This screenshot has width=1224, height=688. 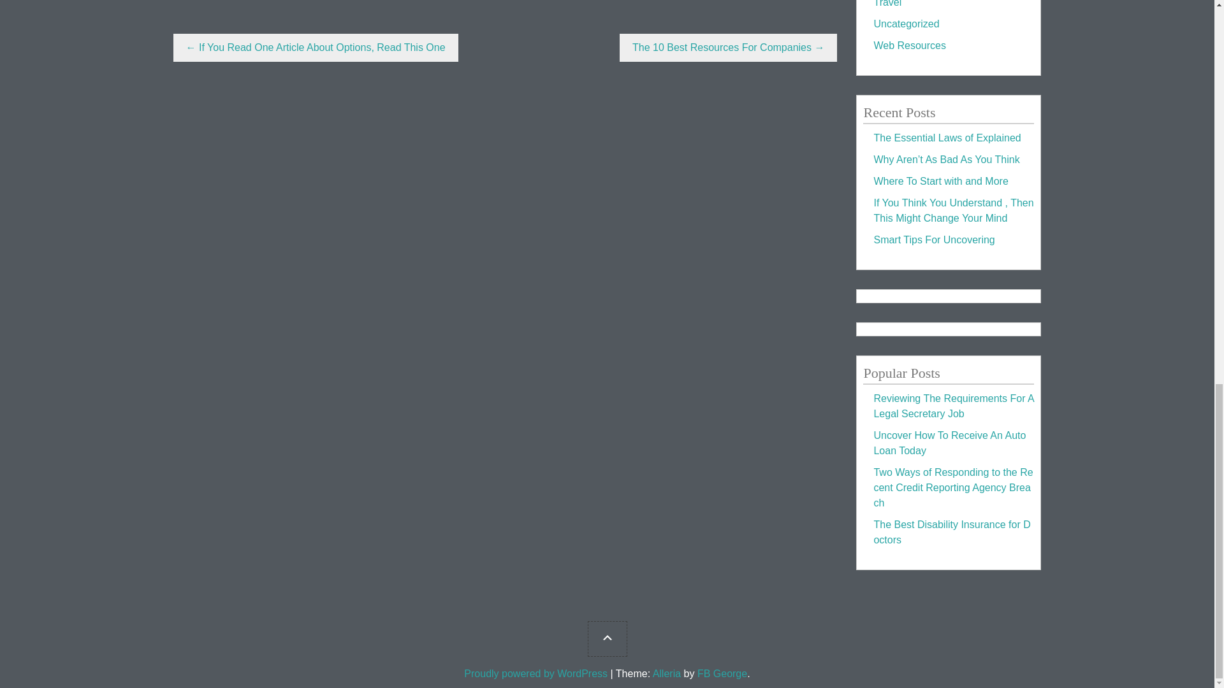 I want to click on Uncover How To Receive An Auto Loan Today, so click(x=949, y=443).